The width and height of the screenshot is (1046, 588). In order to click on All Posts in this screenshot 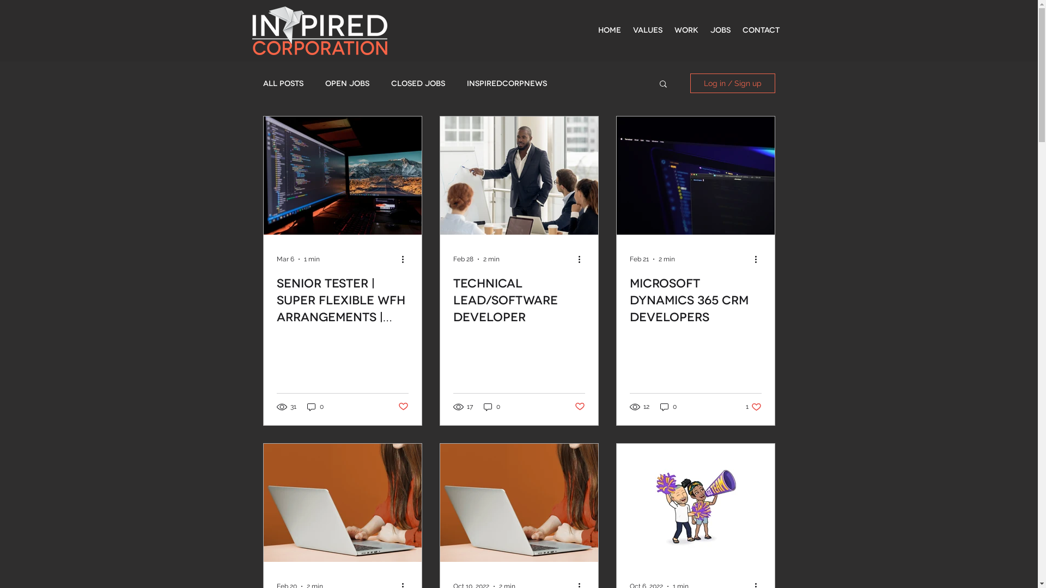, I will do `click(283, 83)`.